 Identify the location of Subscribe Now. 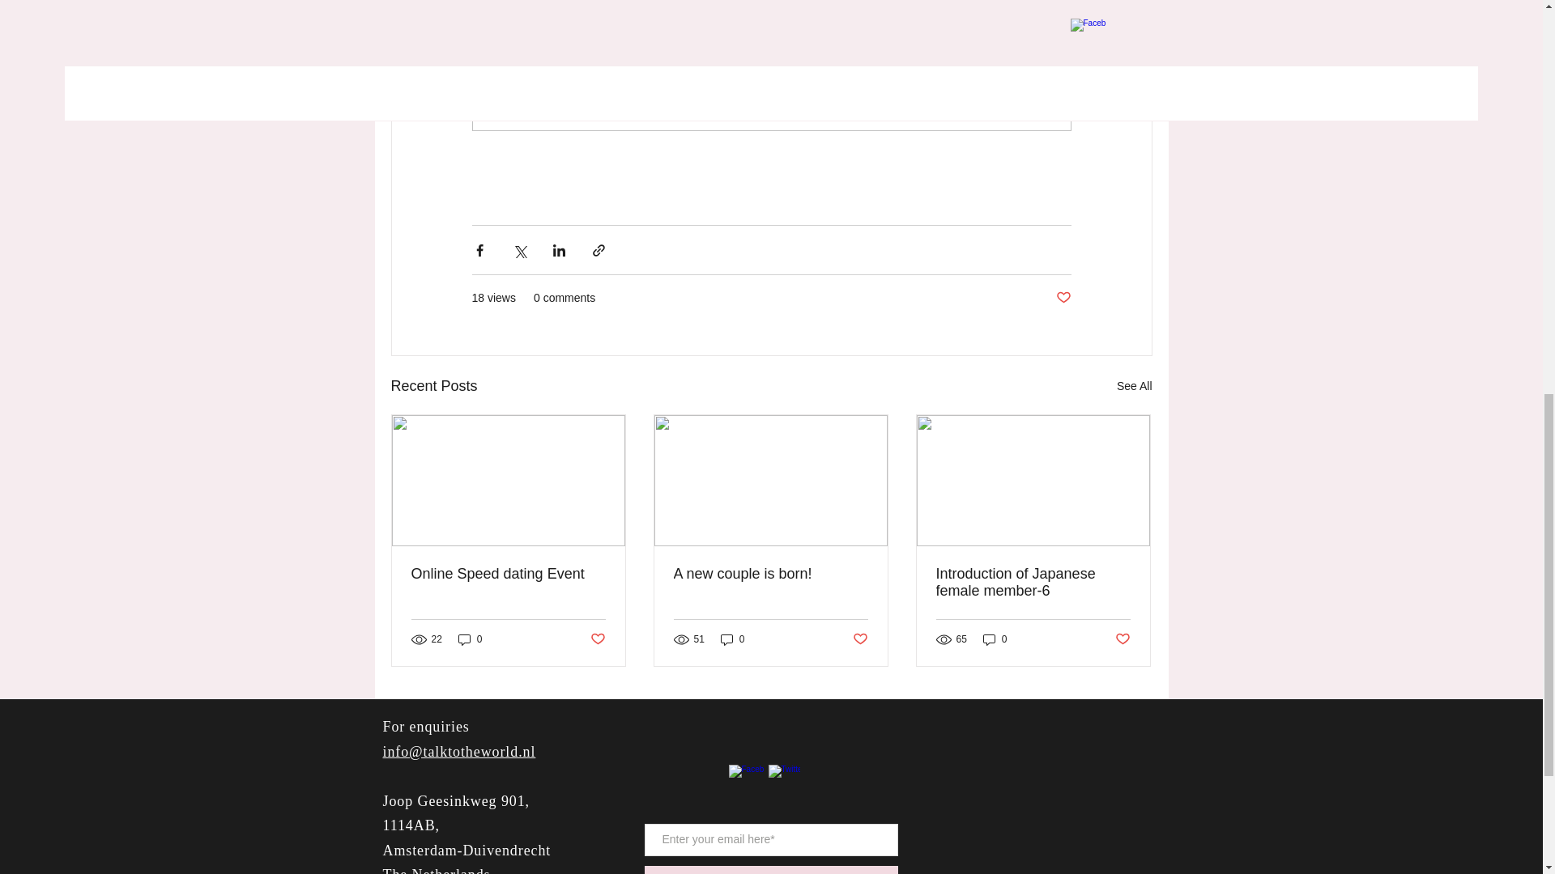
(771, 870).